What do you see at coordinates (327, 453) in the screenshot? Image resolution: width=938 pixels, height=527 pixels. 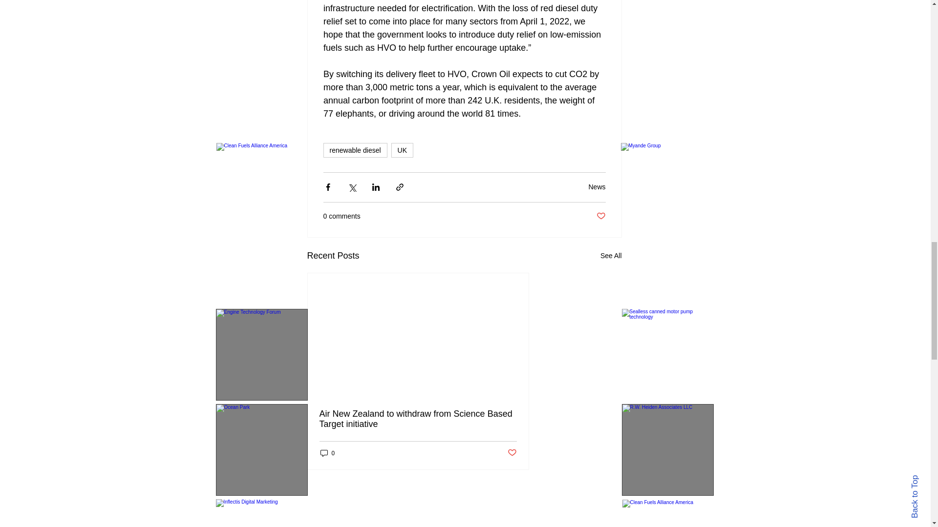 I see `0` at bounding box center [327, 453].